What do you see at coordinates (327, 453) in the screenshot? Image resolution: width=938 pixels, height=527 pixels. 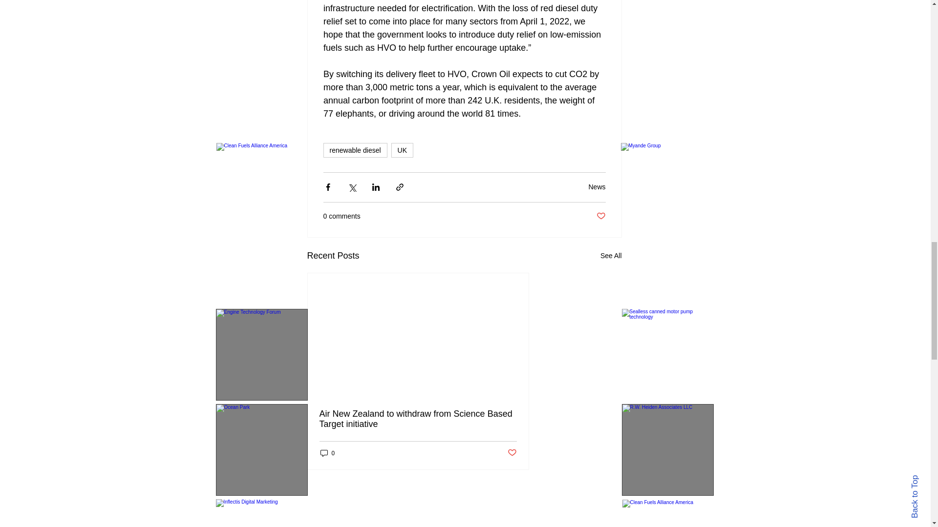 I see `0` at bounding box center [327, 453].